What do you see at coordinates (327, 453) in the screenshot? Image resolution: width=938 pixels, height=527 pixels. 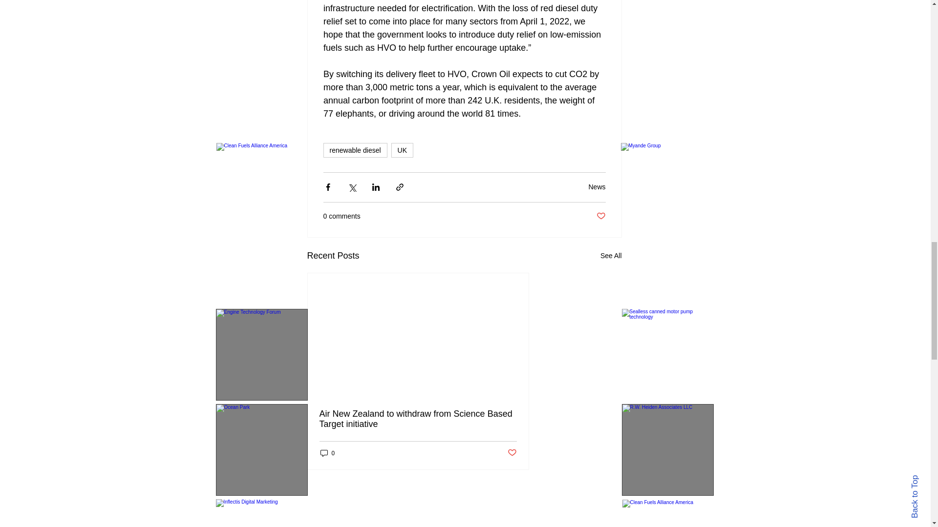 I see `0` at bounding box center [327, 453].